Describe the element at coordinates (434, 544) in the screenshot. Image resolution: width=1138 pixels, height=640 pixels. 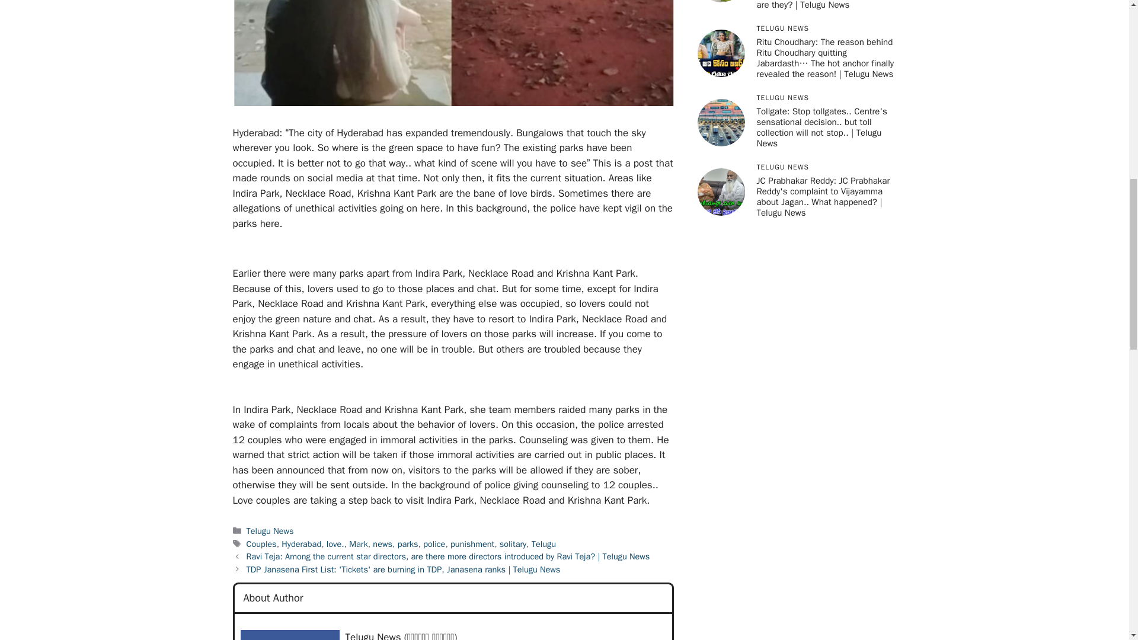
I see `police` at that location.